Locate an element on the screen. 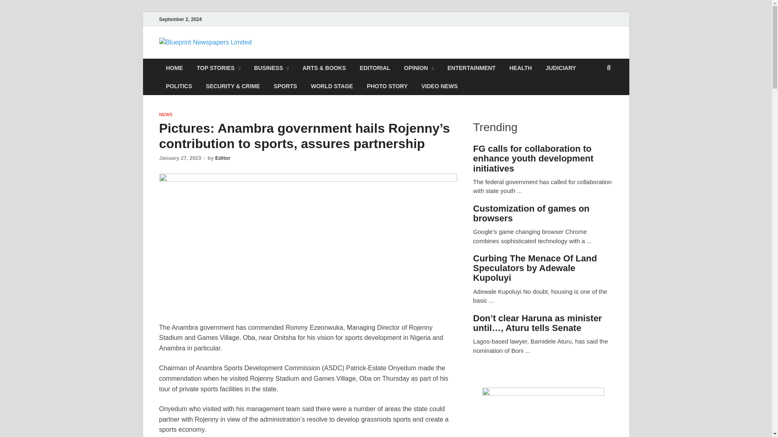 This screenshot has height=437, width=778. EDITORIAL is located at coordinates (375, 68).